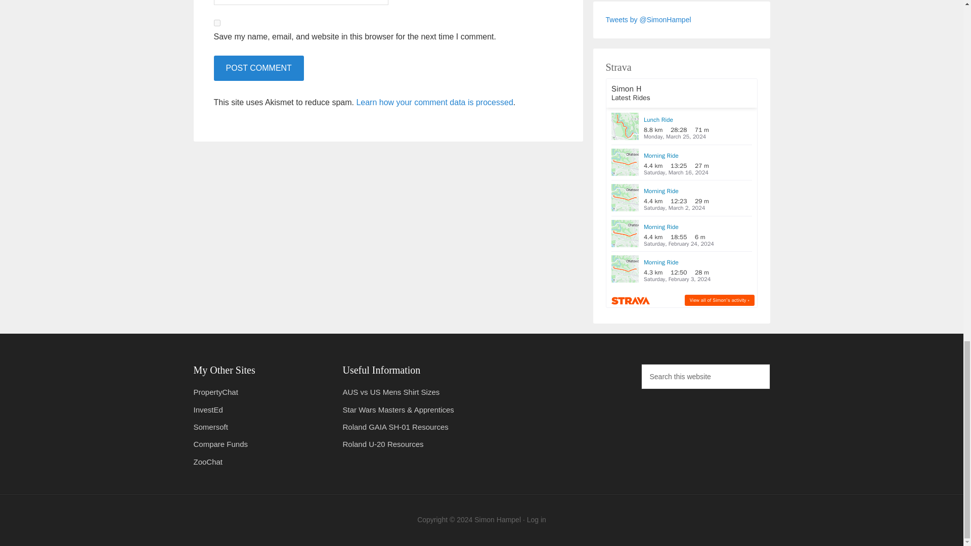 The image size is (971, 546). What do you see at coordinates (258, 68) in the screenshot?
I see `Post Comment` at bounding box center [258, 68].